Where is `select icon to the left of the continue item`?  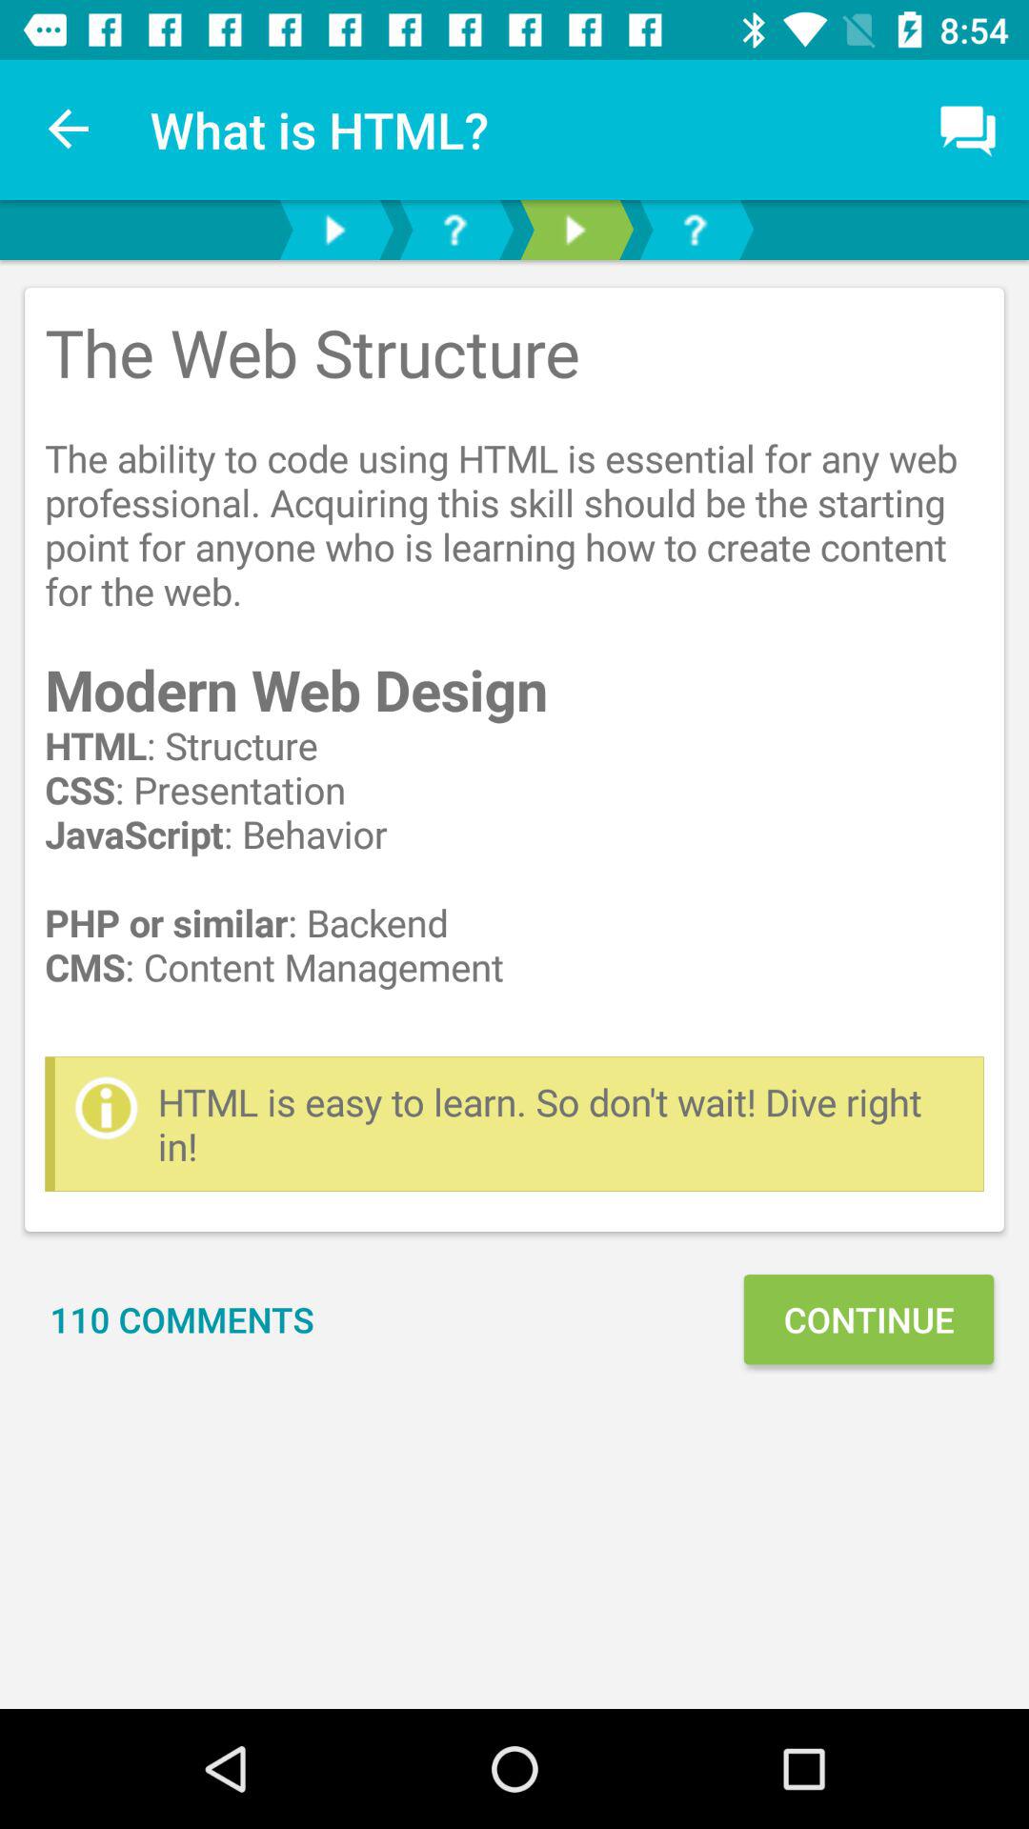
select icon to the left of the continue item is located at coordinates (182, 1319).